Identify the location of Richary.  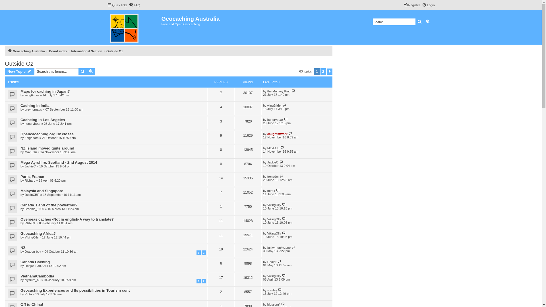
(30, 181).